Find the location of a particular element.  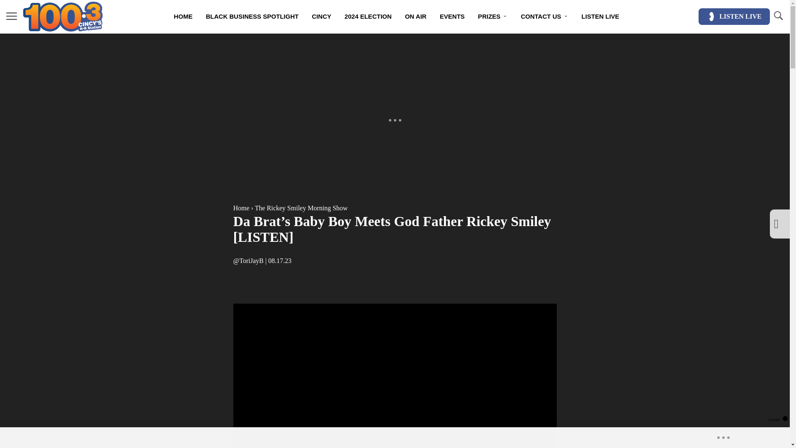

EVENTS is located at coordinates (452, 17).